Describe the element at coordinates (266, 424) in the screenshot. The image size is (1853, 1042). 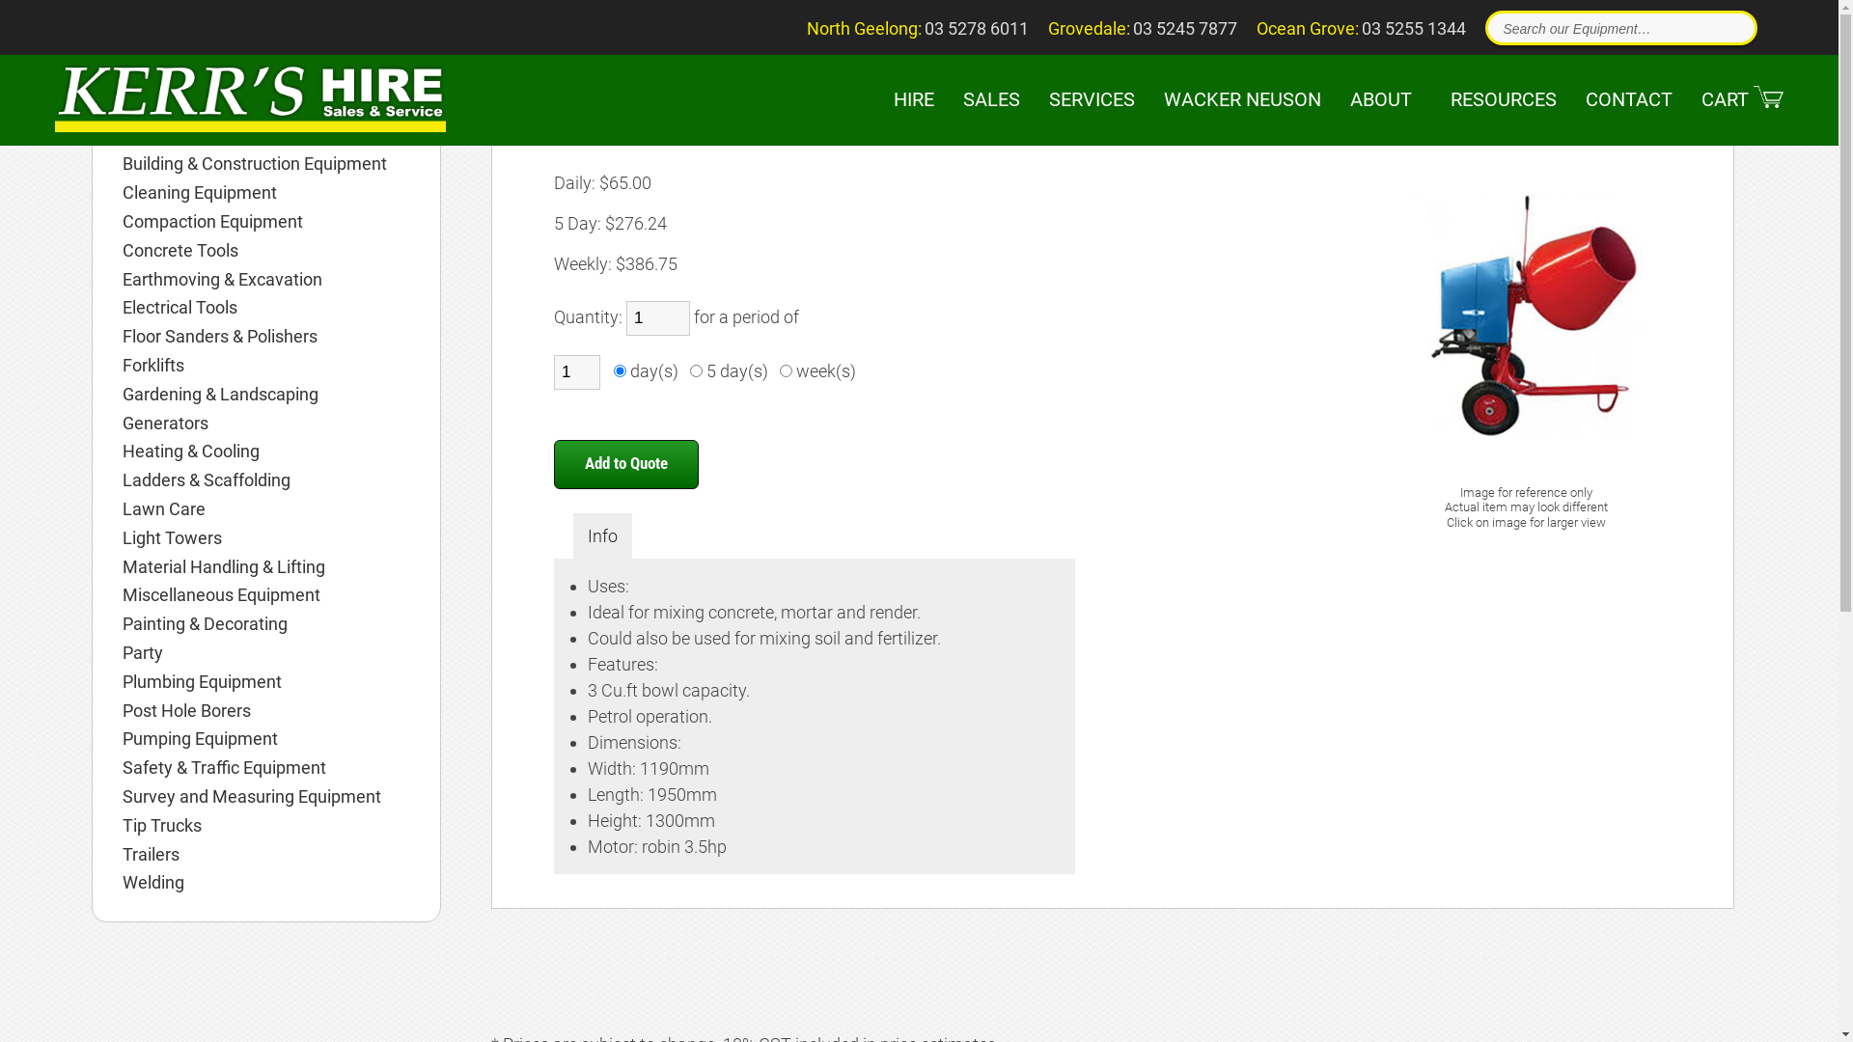
I see `Generators` at that location.